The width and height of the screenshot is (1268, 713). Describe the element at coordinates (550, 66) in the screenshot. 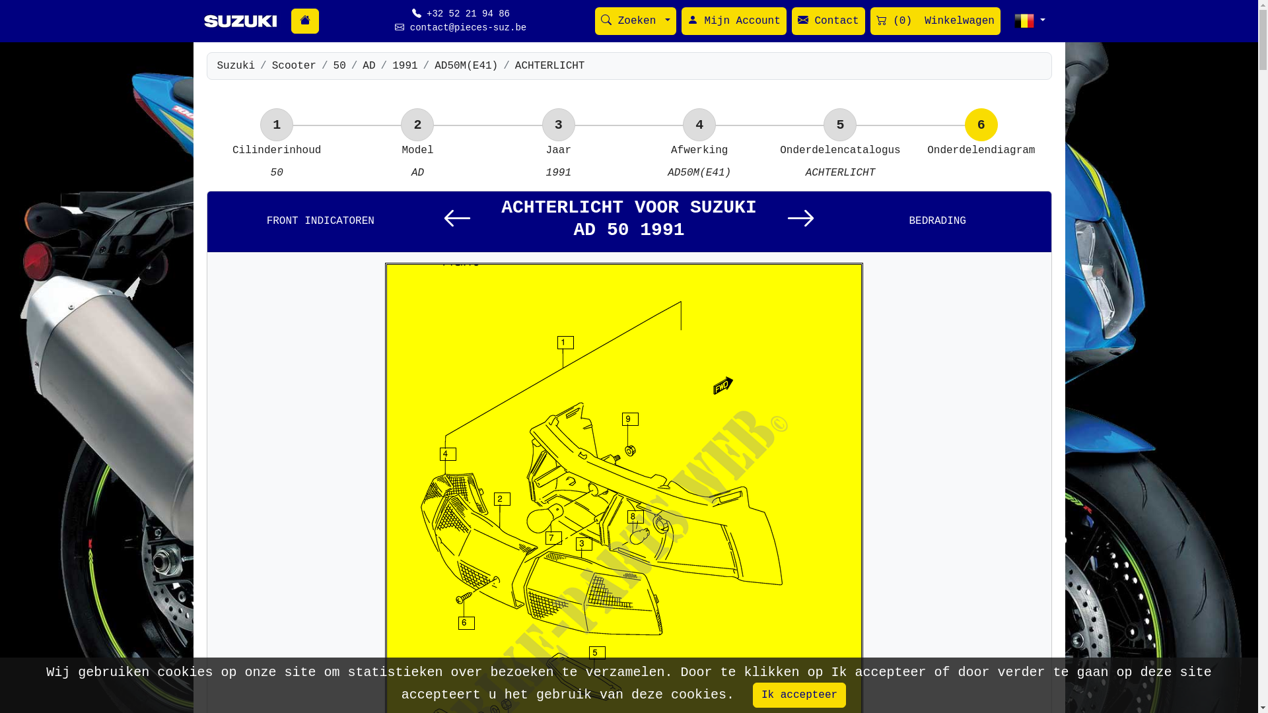

I see `ACHTERLICHT` at that location.